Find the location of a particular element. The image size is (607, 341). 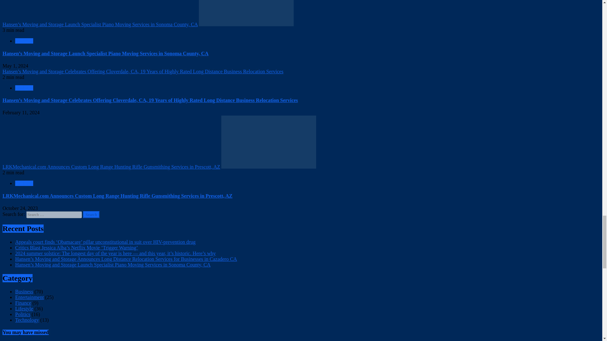

Business is located at coordinates (24, 41).